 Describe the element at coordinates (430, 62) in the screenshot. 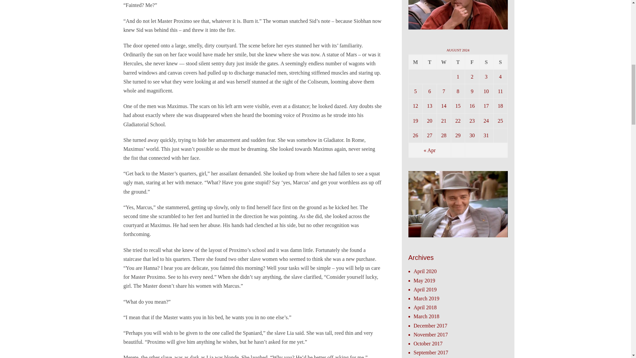

I see `Tuesday` at that location.